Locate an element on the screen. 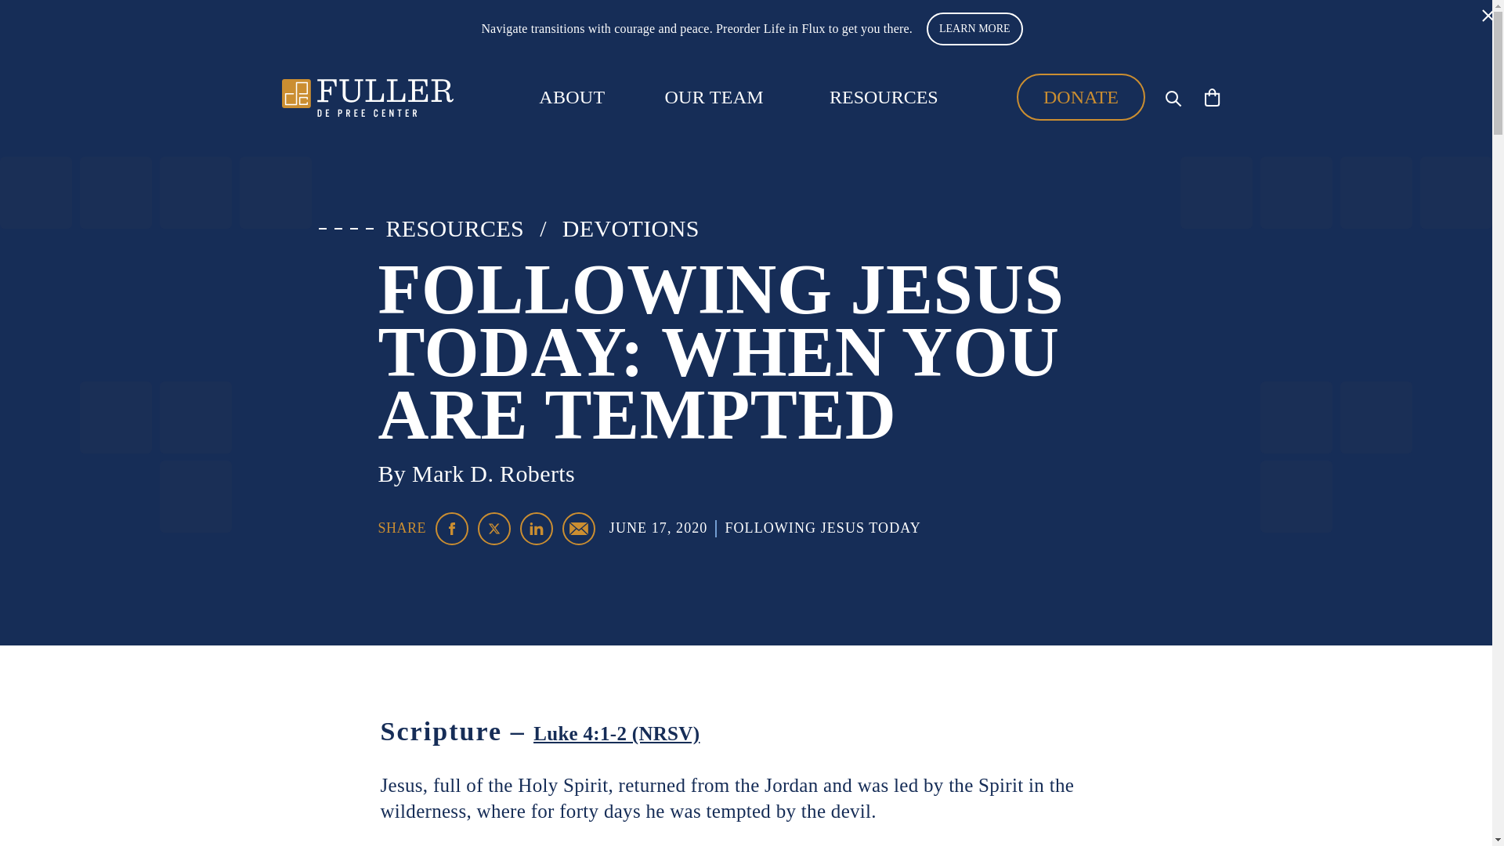 The image size is (1504, 846). De Pree Center is located at coordinates (368, 97).